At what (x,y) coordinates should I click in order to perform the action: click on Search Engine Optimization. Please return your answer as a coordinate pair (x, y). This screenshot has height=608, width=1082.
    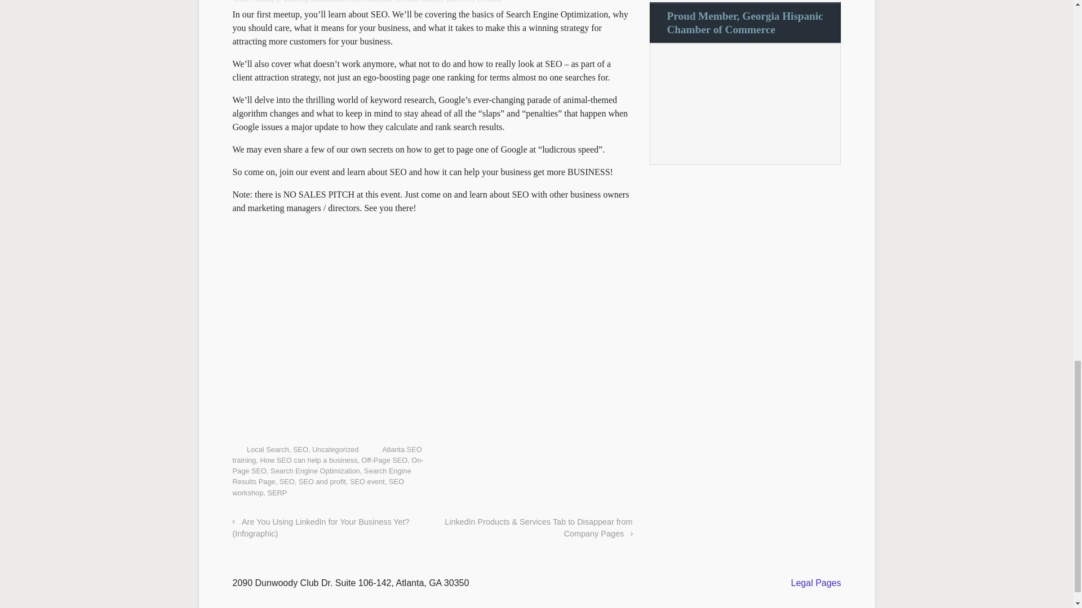
    Looking at the image, I should click on (316, 471).